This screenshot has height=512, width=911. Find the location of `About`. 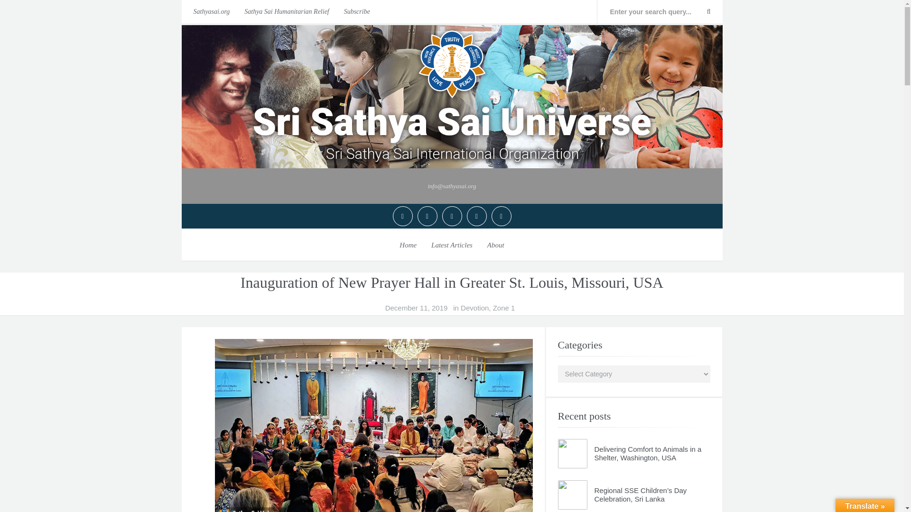

About is located at coordinates (495, 245).